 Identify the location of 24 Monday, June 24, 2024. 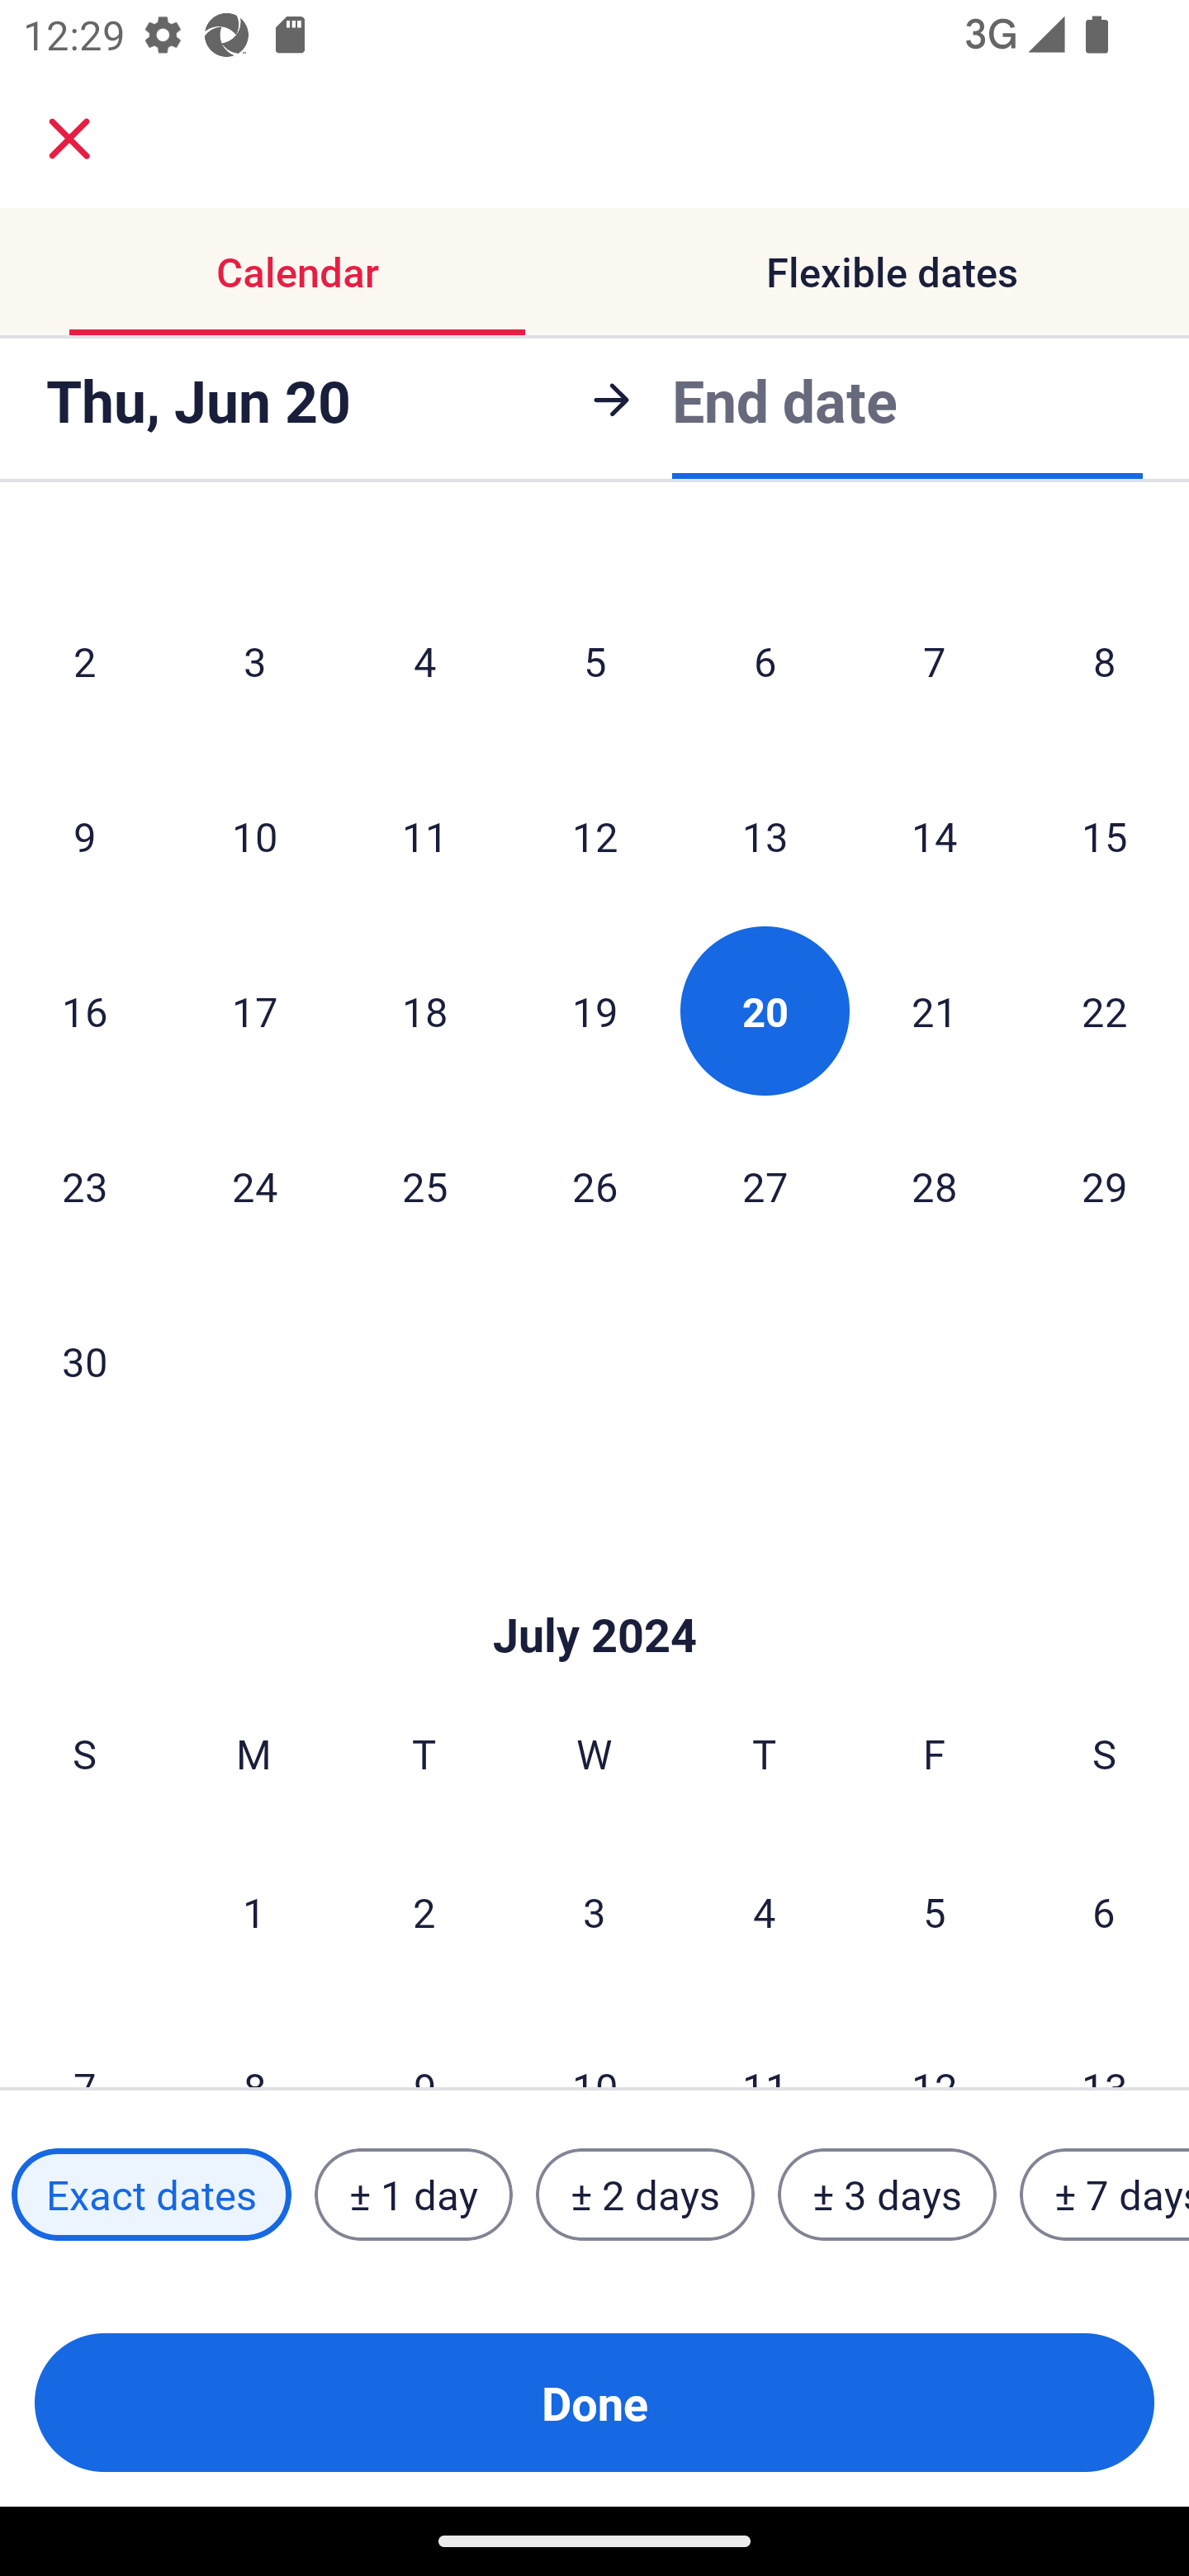
(254, 1186).